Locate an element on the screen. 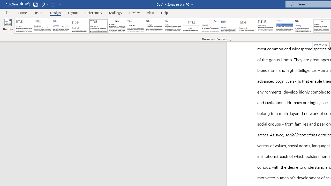 The image size is (331, 186). Minimalist is located at coordinates (266, 26).